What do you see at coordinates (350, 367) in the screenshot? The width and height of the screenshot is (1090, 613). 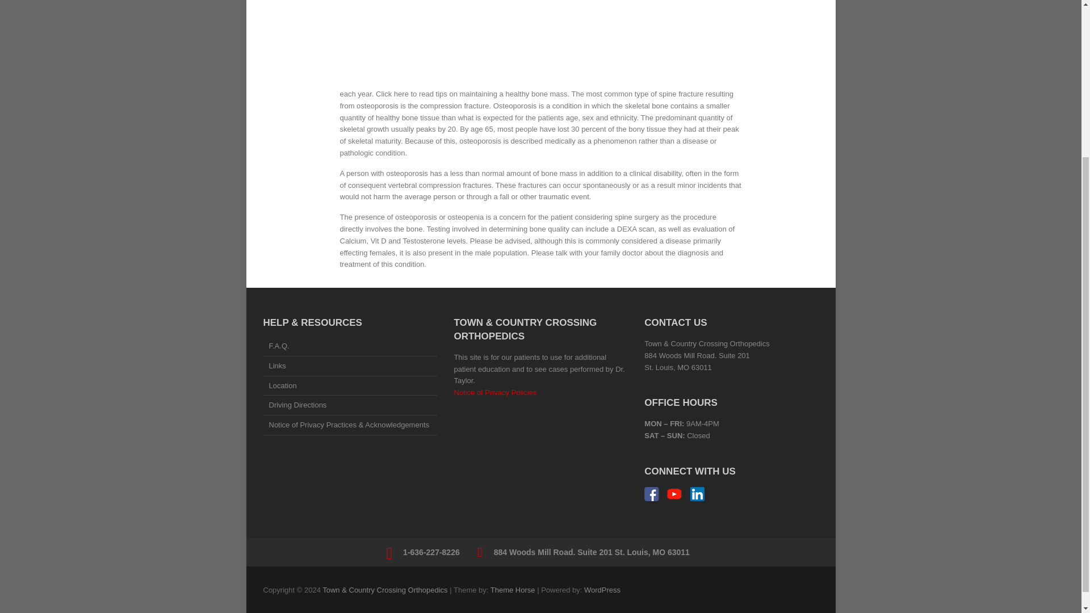 I see `Links` at bounding box center [350, 367].